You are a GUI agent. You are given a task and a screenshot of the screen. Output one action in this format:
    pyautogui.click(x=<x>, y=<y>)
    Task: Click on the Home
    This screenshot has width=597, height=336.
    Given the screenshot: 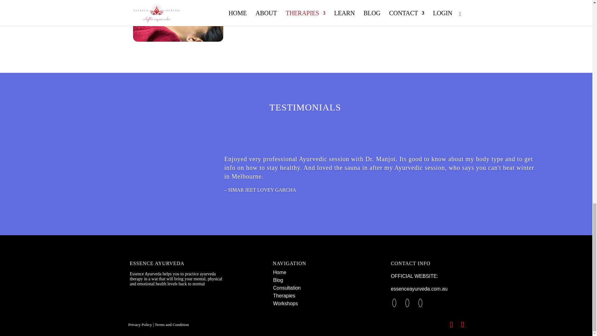 What is the action you would take?
    pyautogui.click(x=280, y=273)
    